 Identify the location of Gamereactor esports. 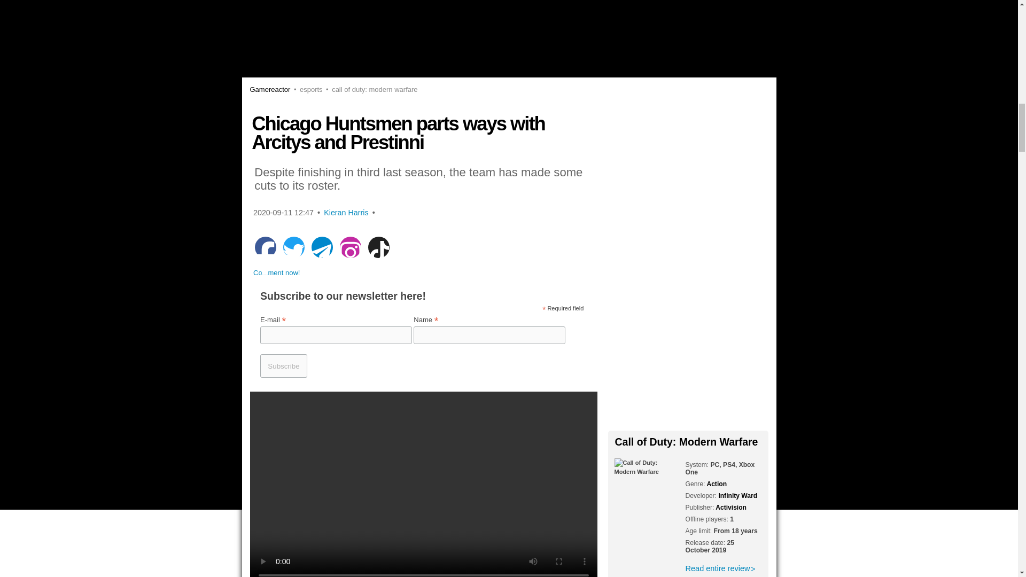
(306, 89).